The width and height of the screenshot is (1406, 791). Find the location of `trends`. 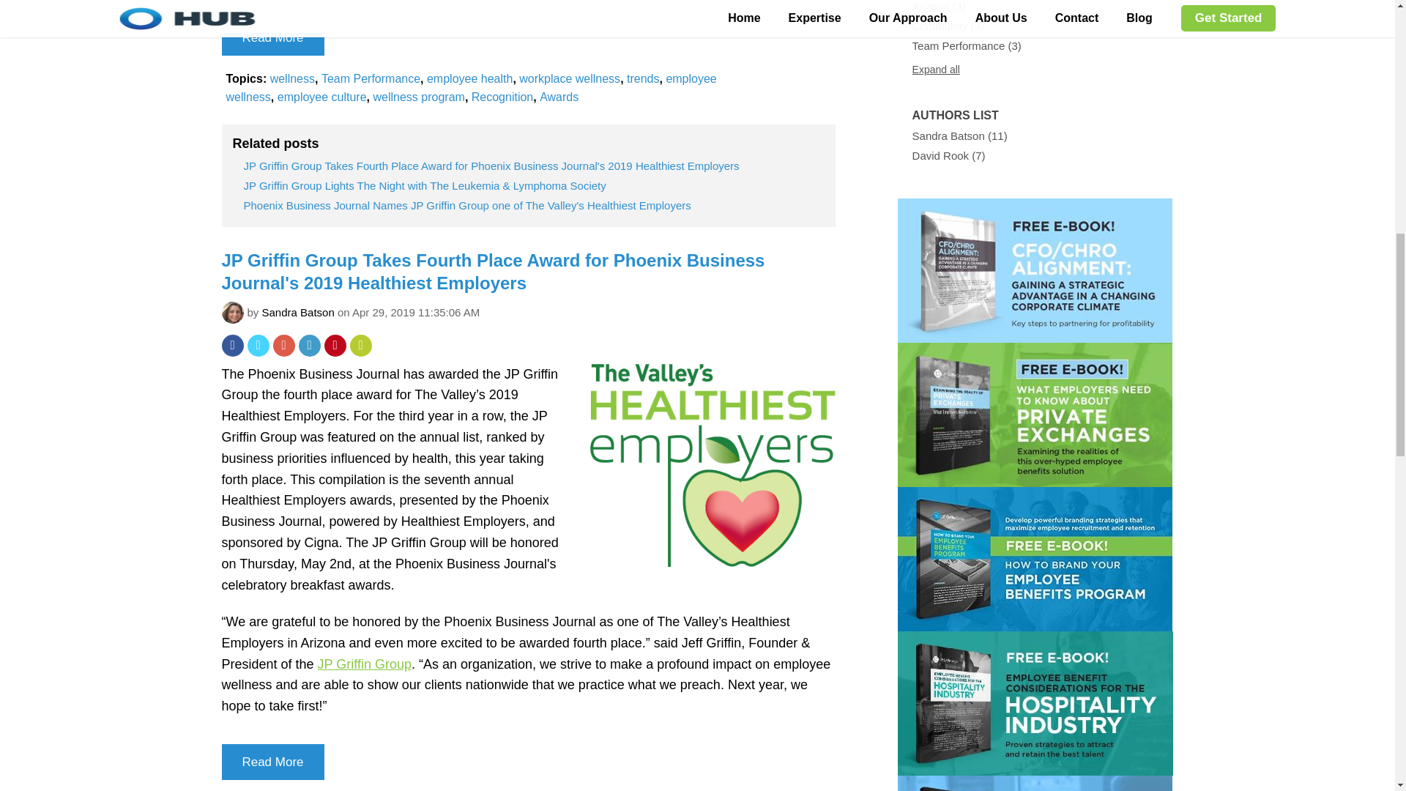

trends is located at coordinates (643, 78).